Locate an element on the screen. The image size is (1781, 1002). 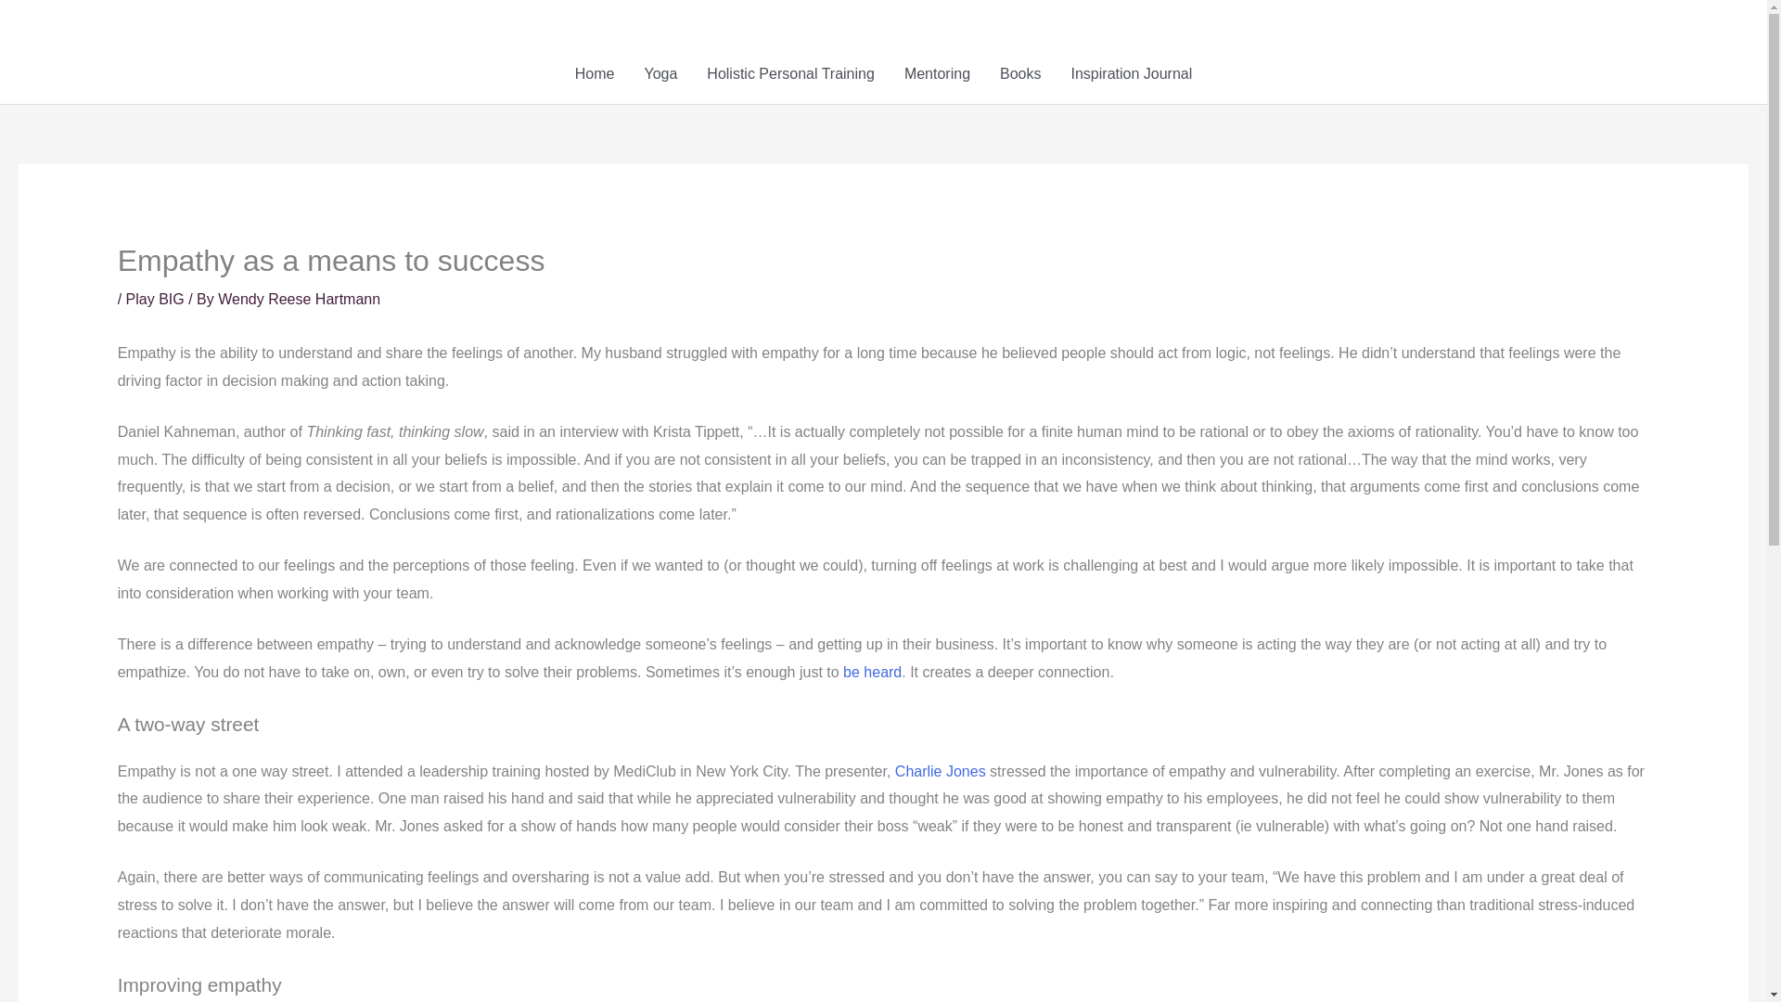
Books is located at coordinates (1020, 74).